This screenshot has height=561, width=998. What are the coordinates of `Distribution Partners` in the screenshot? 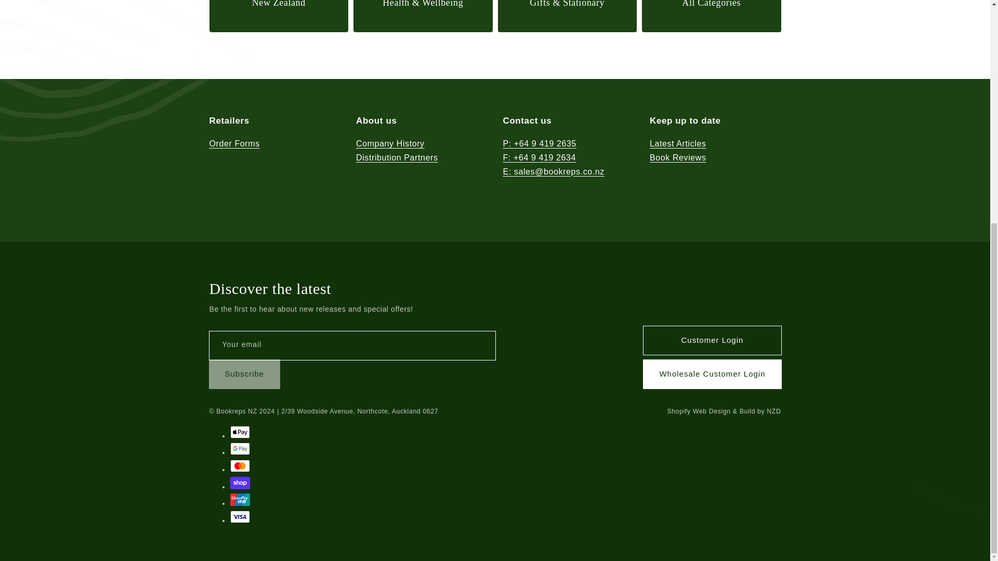 It's located at (397, 158).